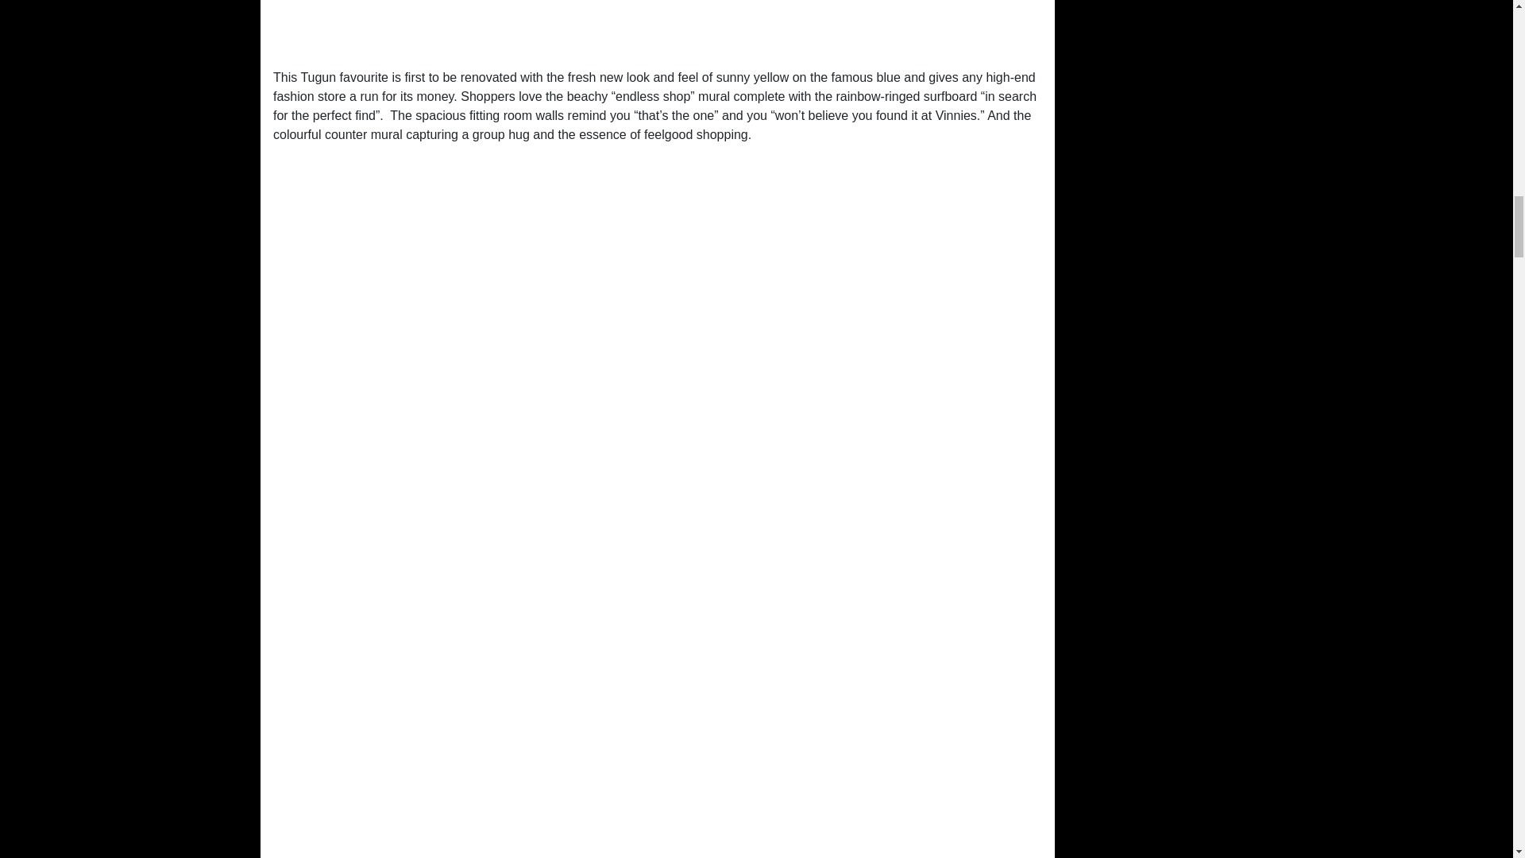  What do you see at coordinates (657, 28) in the screenshot?
I see `Vinnies Op Shop, Tugun` at bounding box center [657, 28].